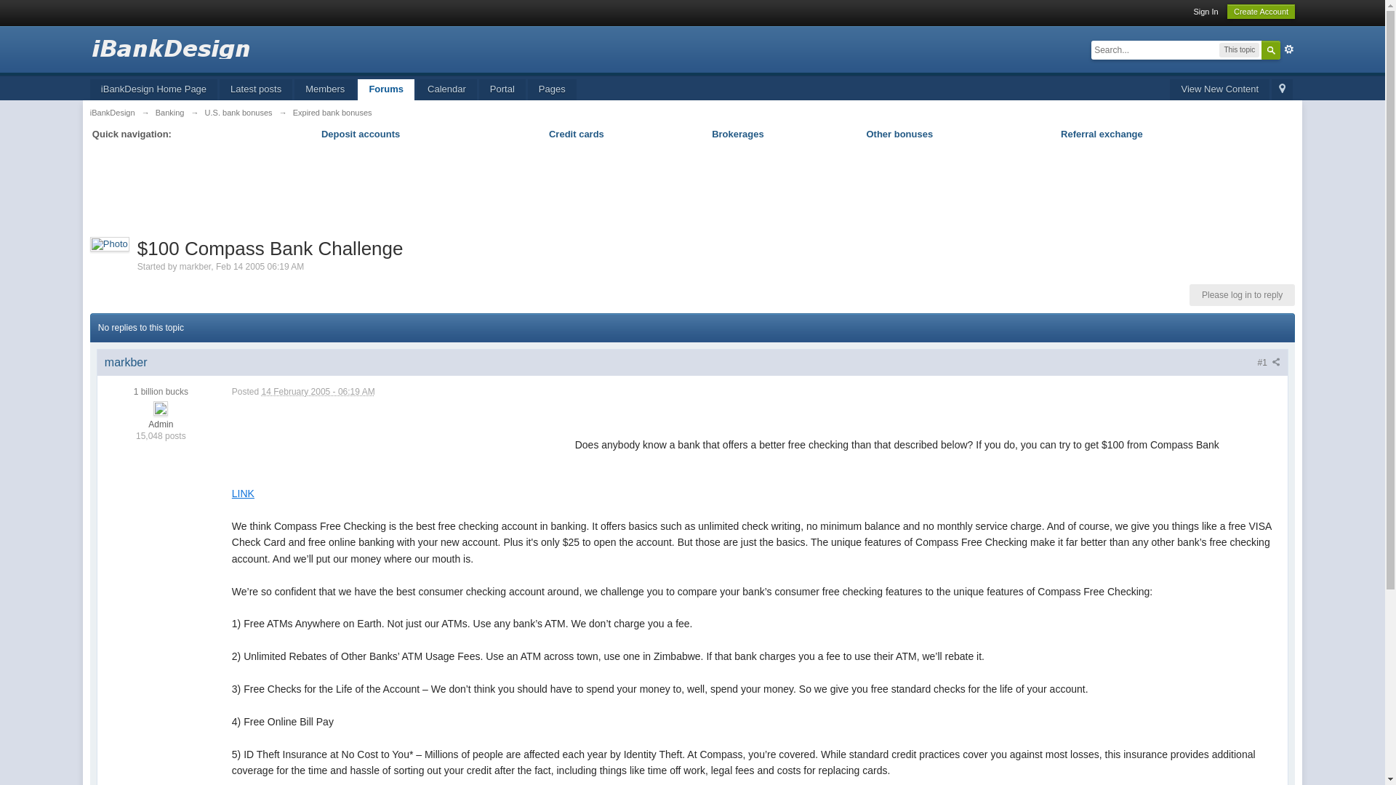 This screenshot has height=785, width=1396. What do you see at coordinates (502, 90) in the screenshot?
I see `Portal` at bounding box center [502, 90].